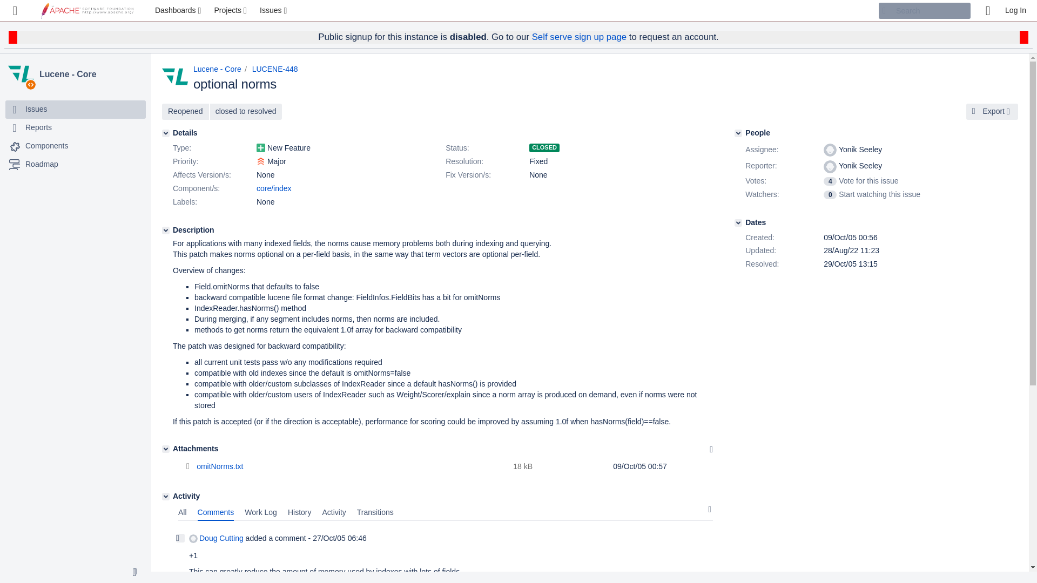 The height and width of the screenshot is (583, 1037). What do you see at coordinates (217, 69) in the screenshot?
I see `Lucene - Core` at bounding box center [217, 69].